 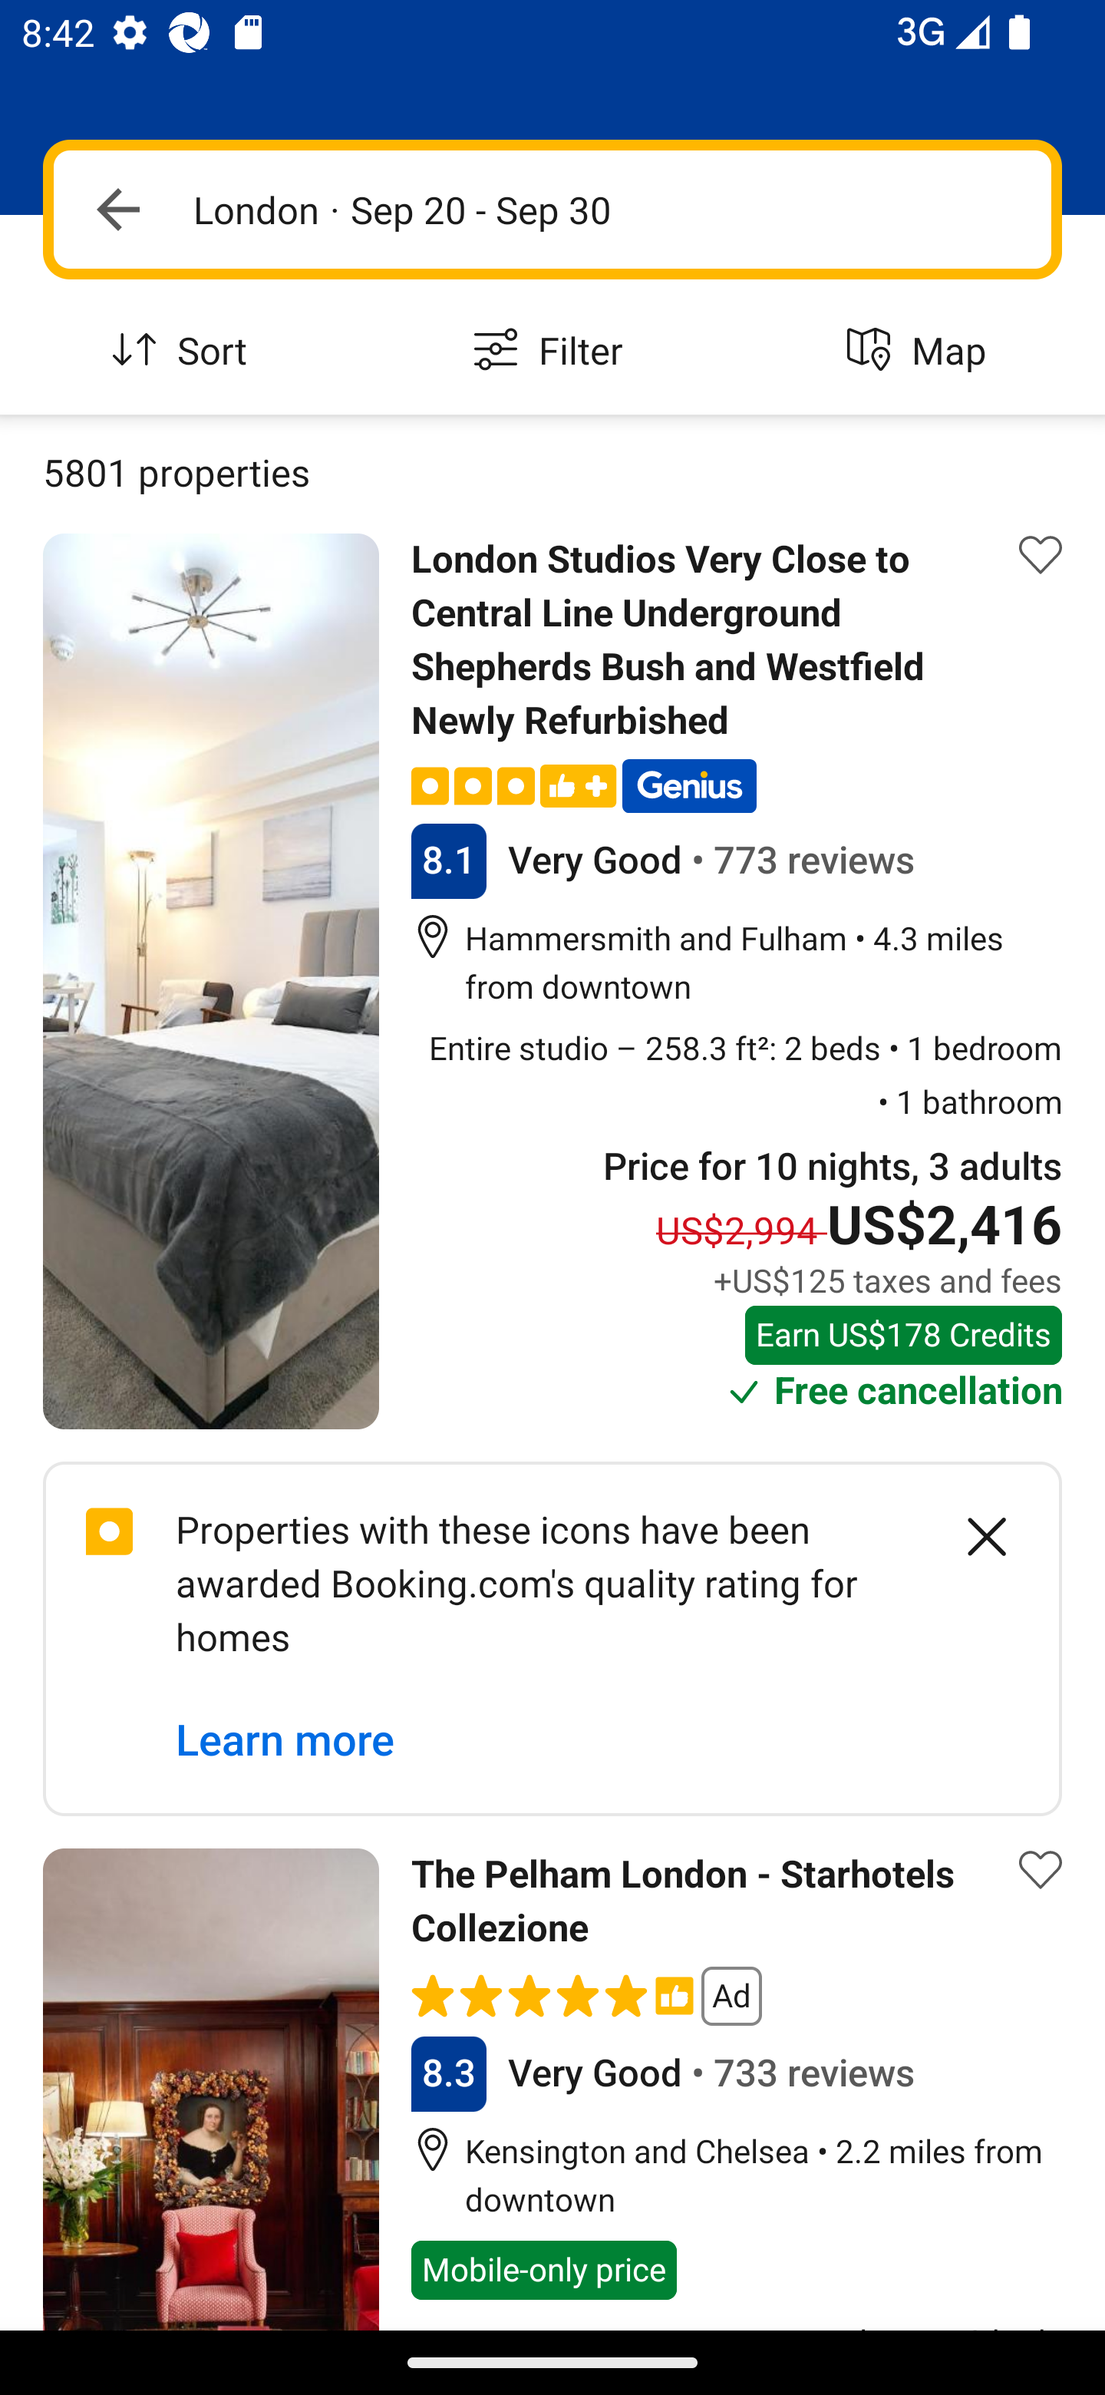 What do you see at coordinates (552, 352) in the screenshot?
I see `Filter` at bounding box center [552, 352].